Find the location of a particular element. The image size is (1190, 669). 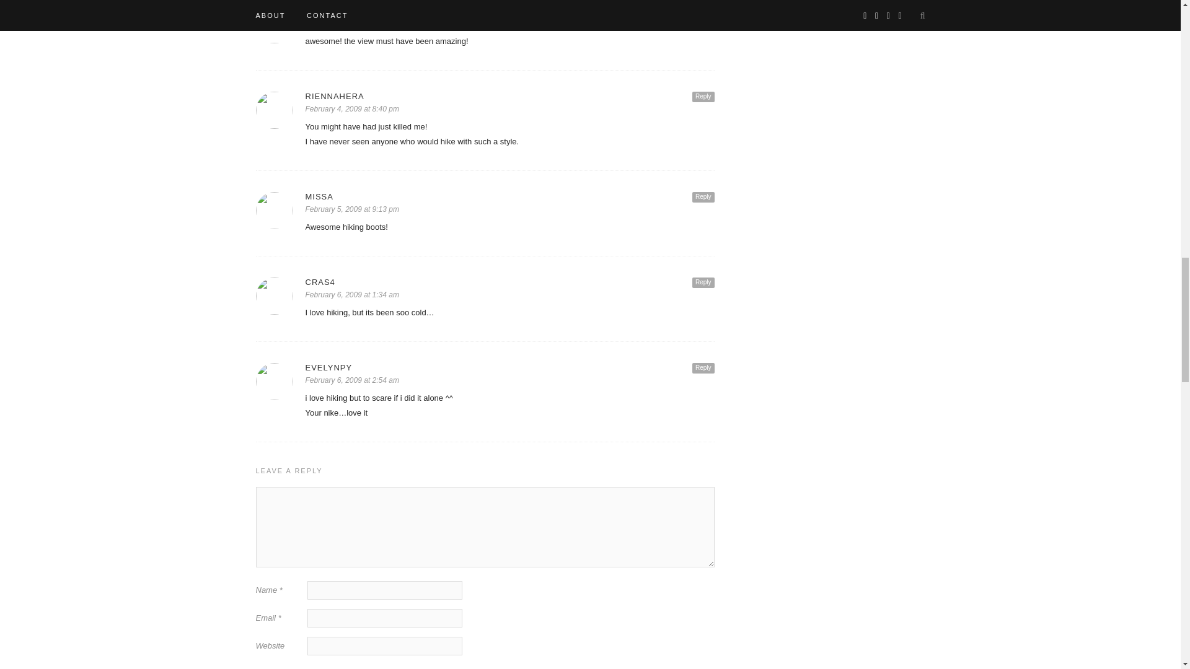

Reply is located at coordinates (703, 97).